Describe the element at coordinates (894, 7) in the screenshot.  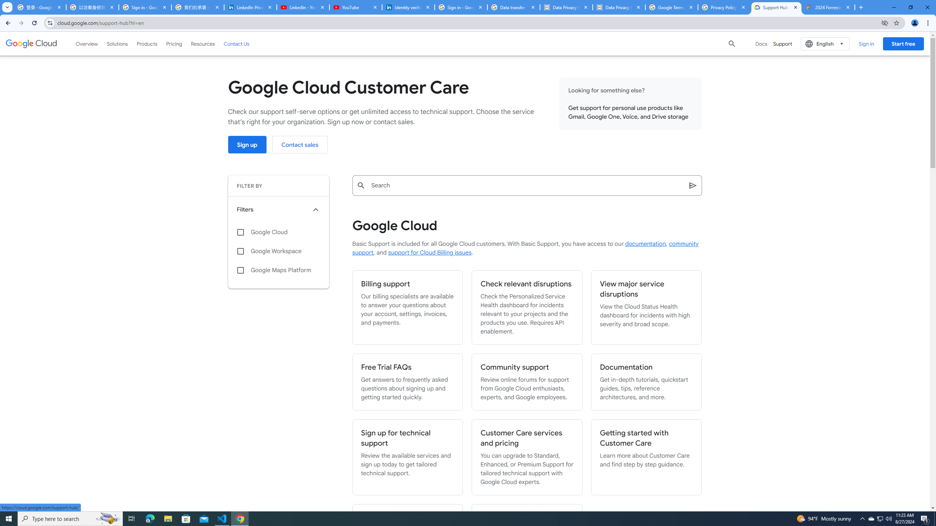
I see `Minimize` at that location.